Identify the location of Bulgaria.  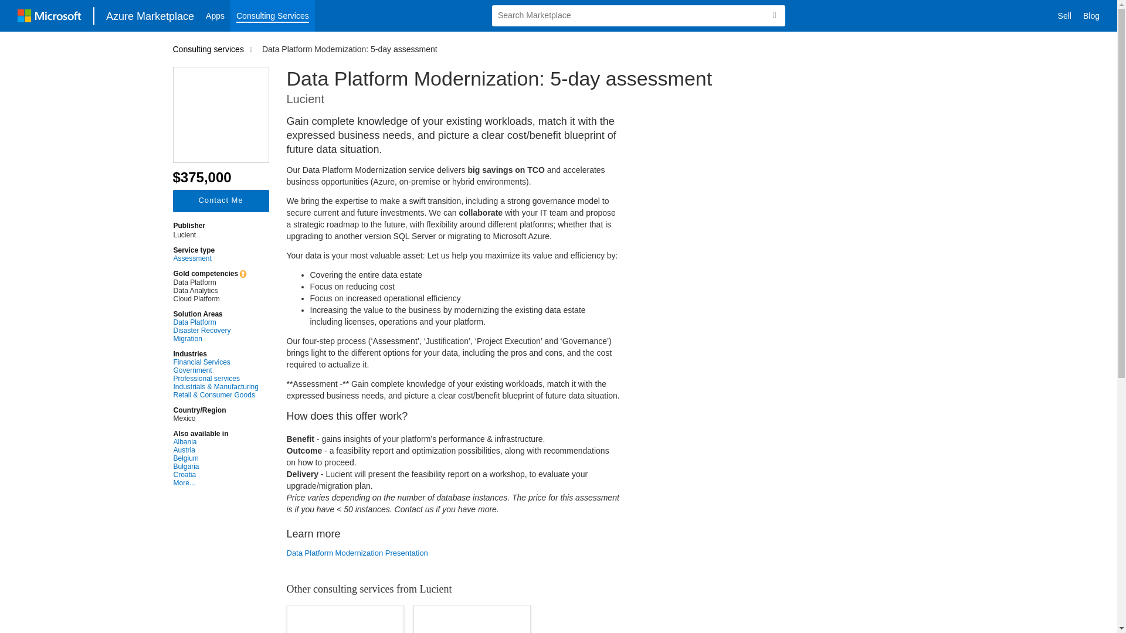
(216, 467).